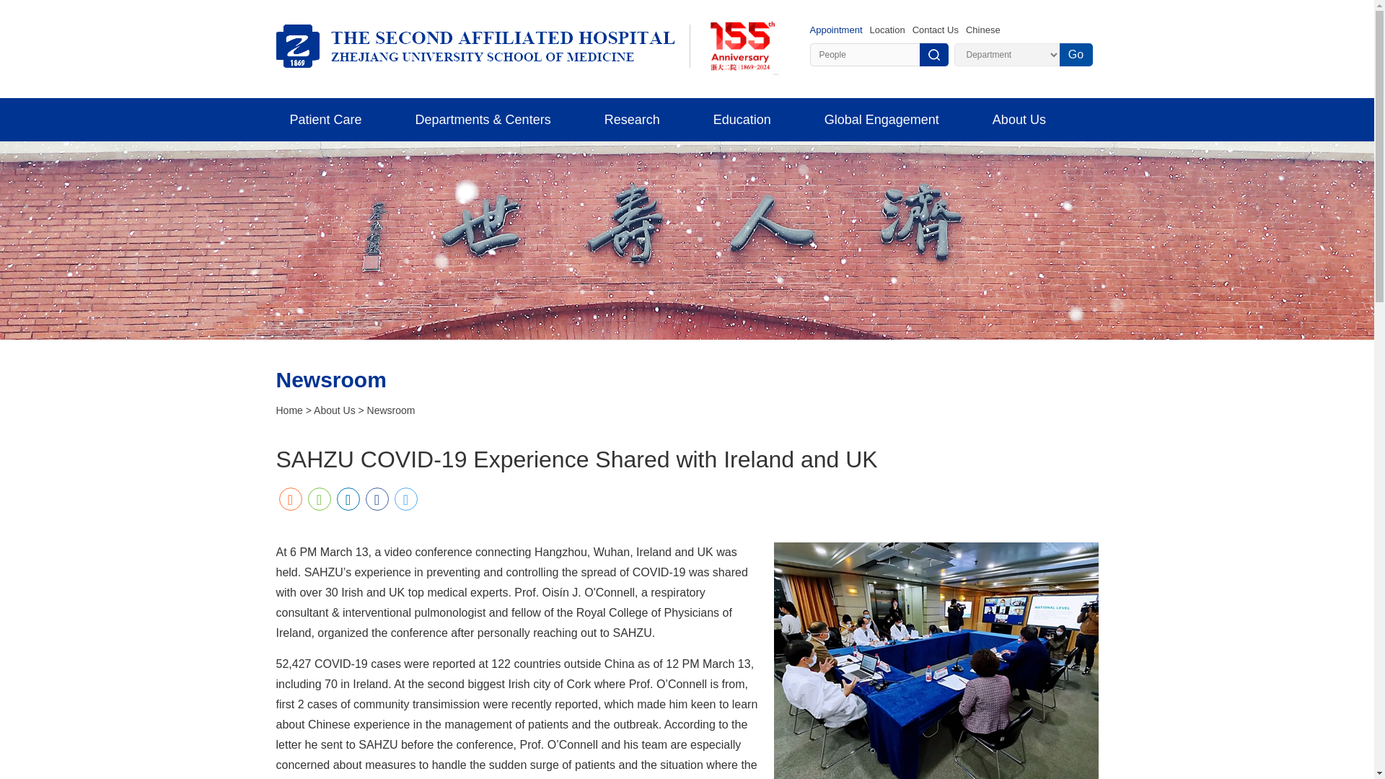 The width and height of the screenshot is (1385, 779). Describe the element at coordinates (325, 120) in the screenshot. I see `Patient Care` at that location.